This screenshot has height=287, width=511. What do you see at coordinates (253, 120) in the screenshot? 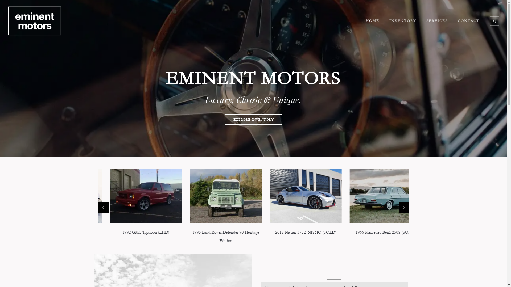
I see `EXPLORE INVENTORY` at bounding box center [253, 120].